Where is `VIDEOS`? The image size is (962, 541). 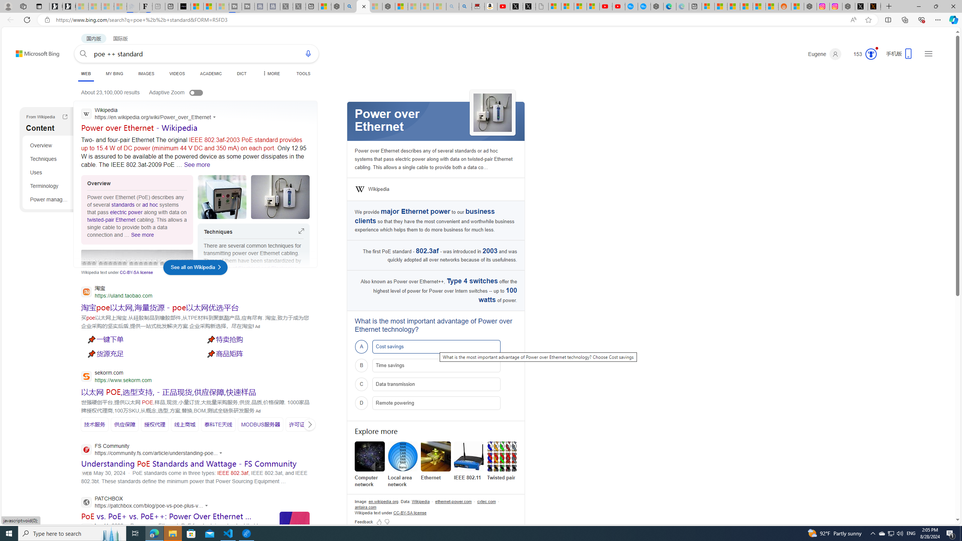 VIDEOS is located at coordinates (177, 74).